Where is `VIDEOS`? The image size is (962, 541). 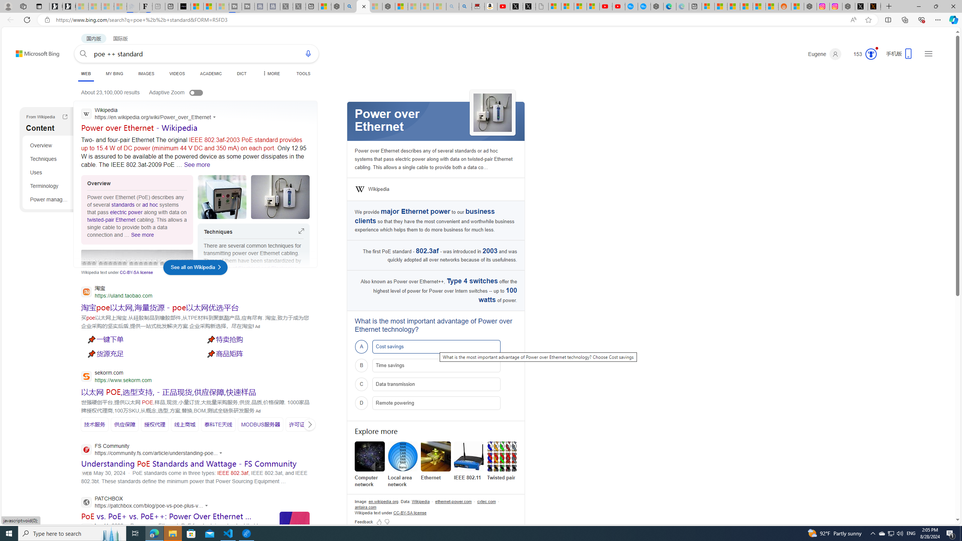 VIDEOS is located at coordinates (177, 74).